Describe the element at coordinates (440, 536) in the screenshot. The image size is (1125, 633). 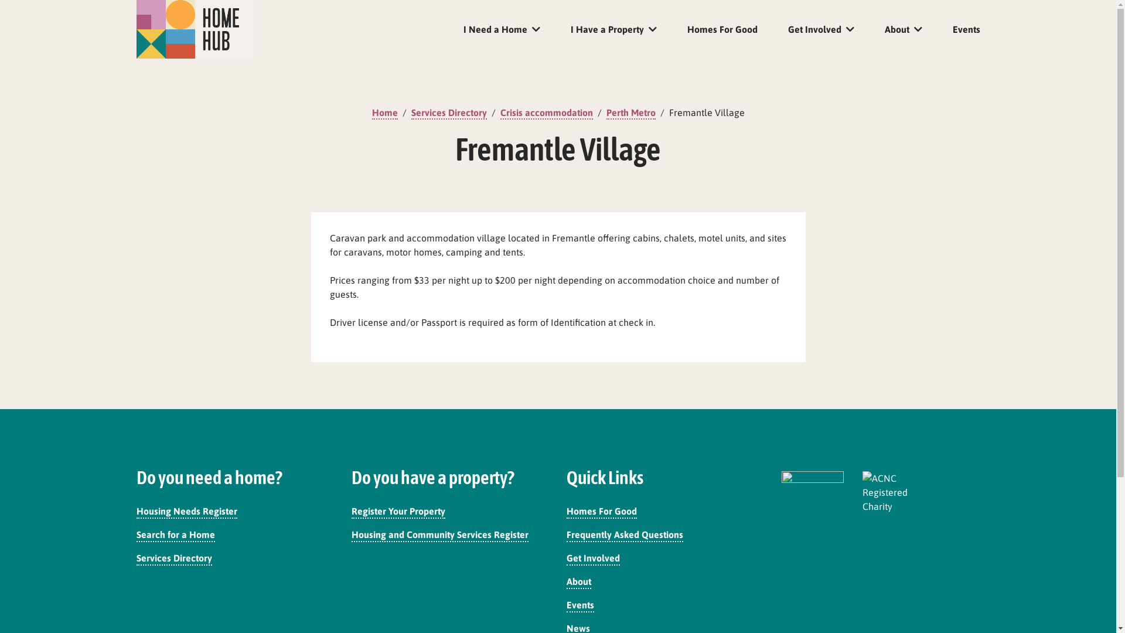
I see `Housing and Community Services Register` at that location.